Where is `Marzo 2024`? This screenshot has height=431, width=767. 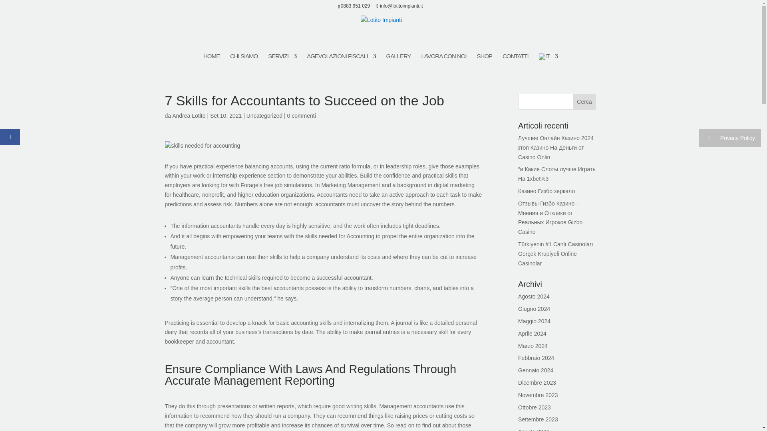 Marzo 2024 is located at coordinates (533, 346).